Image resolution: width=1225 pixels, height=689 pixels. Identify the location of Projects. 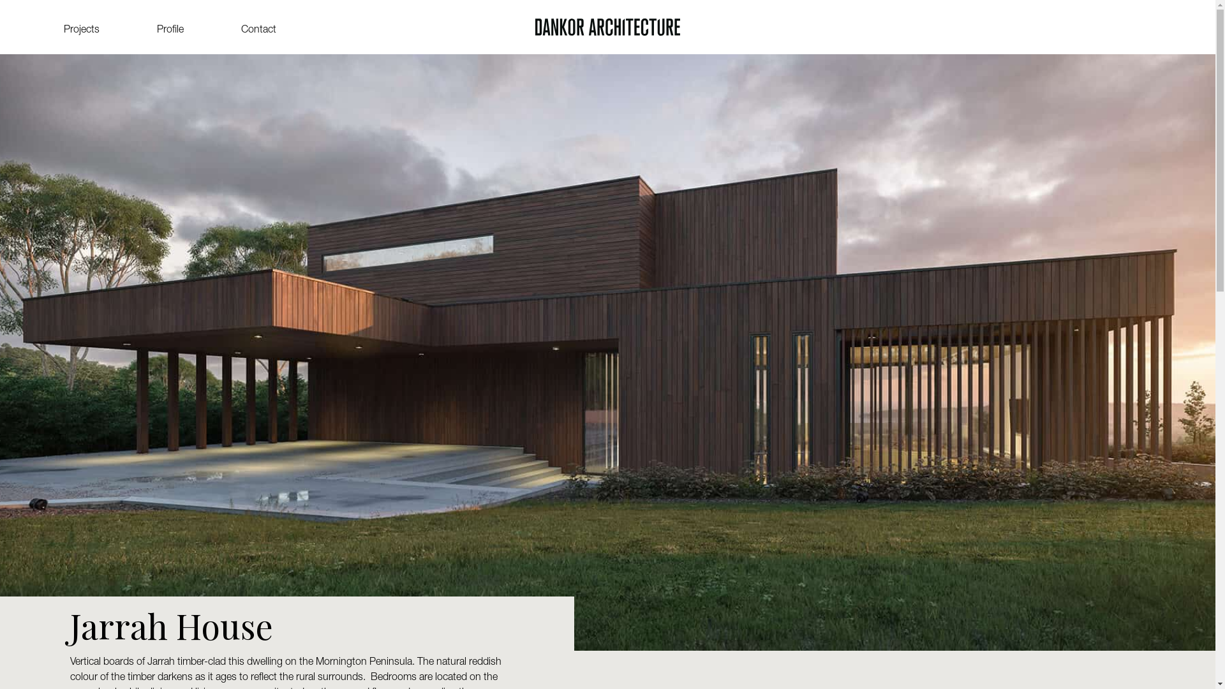
(82, 31).